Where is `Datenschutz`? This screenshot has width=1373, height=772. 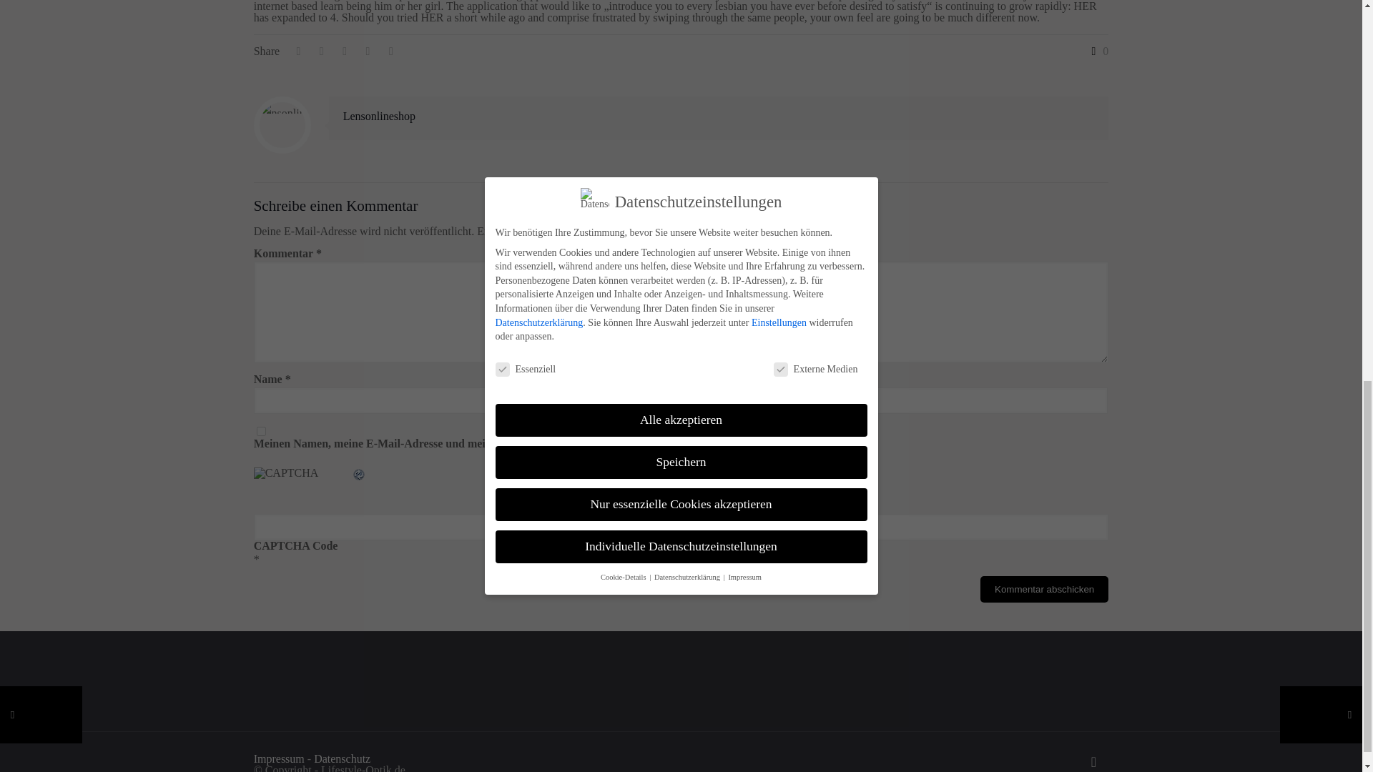
Datenschutz is located at coordinates (342, 759).